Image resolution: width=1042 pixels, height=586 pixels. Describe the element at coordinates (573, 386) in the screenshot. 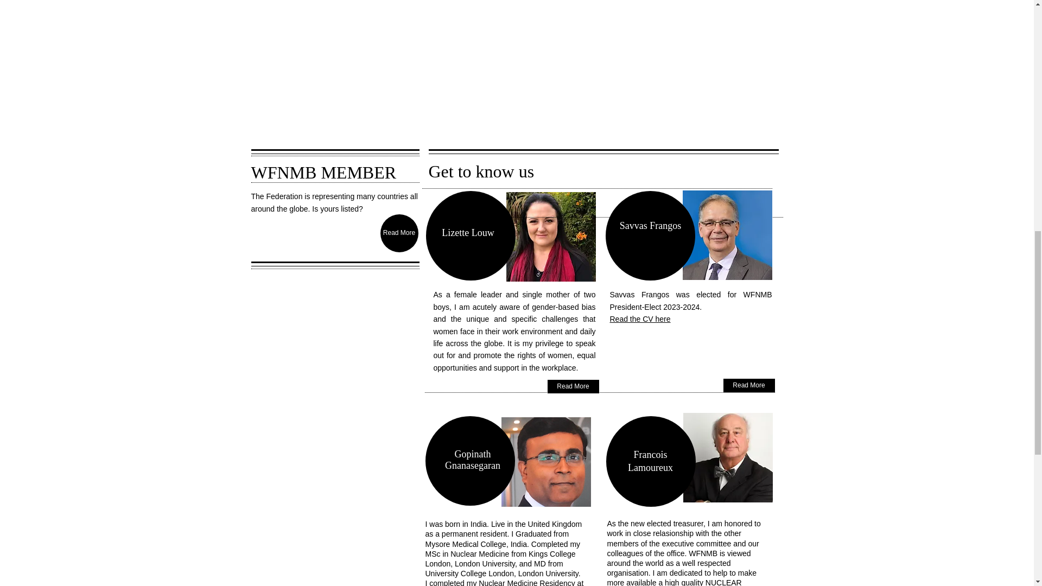

I see `Read More` at that location.